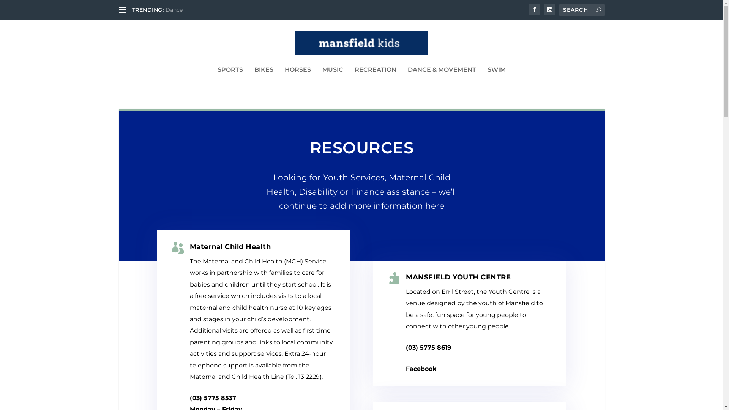  I want to click on Dance, so click(174, 10).